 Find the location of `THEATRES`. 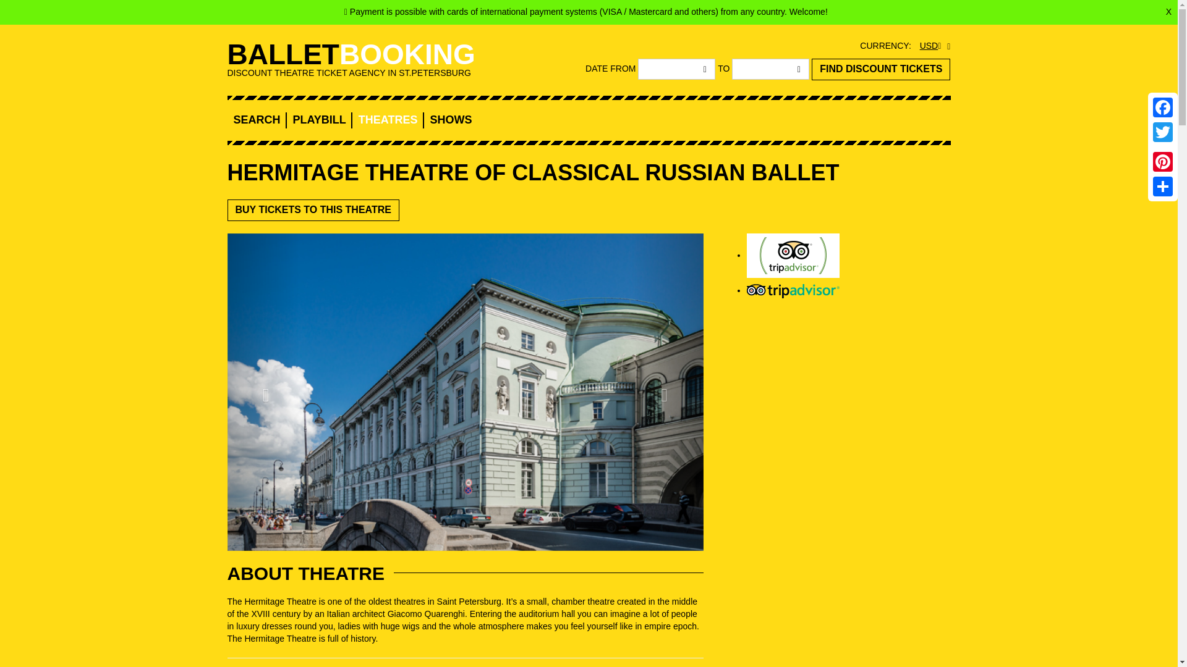

THEATRES is located at coordinates (388, 120).